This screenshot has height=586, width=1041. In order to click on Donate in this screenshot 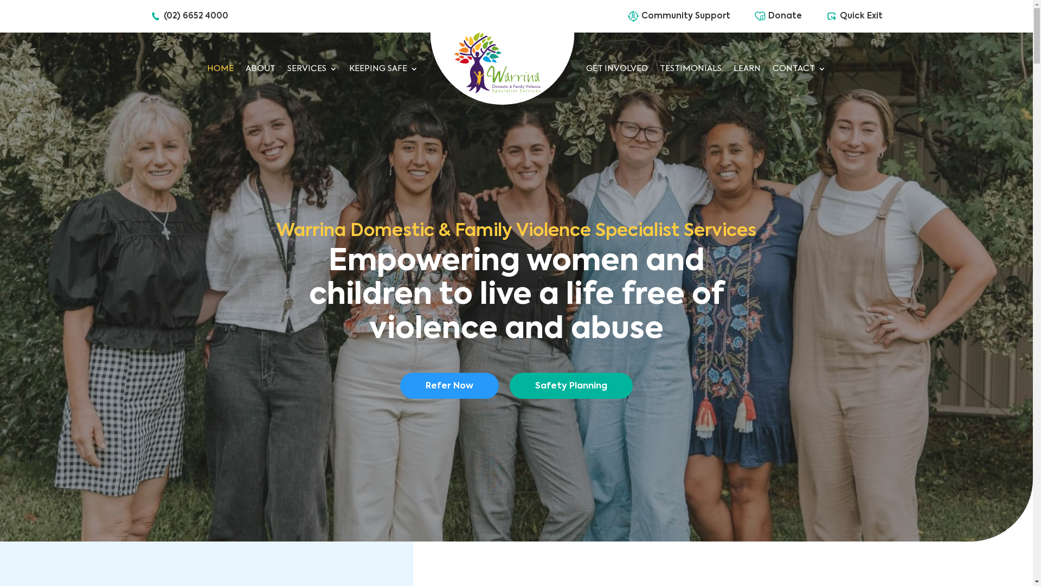, I will do `click(785, 16)`.